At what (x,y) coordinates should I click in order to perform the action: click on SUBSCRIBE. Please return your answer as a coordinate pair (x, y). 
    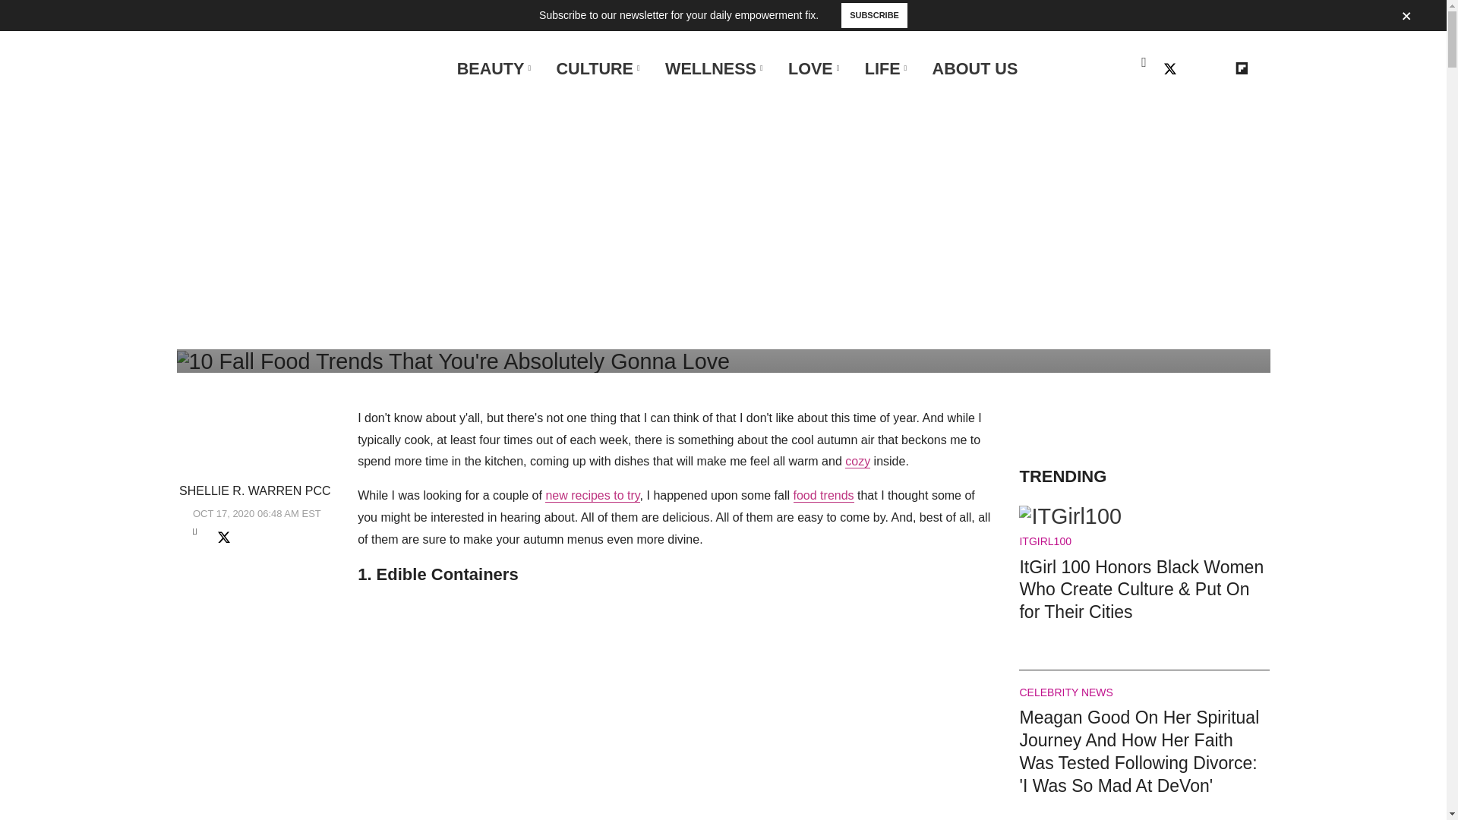
    Looking at the image, I should click on (875, 15).